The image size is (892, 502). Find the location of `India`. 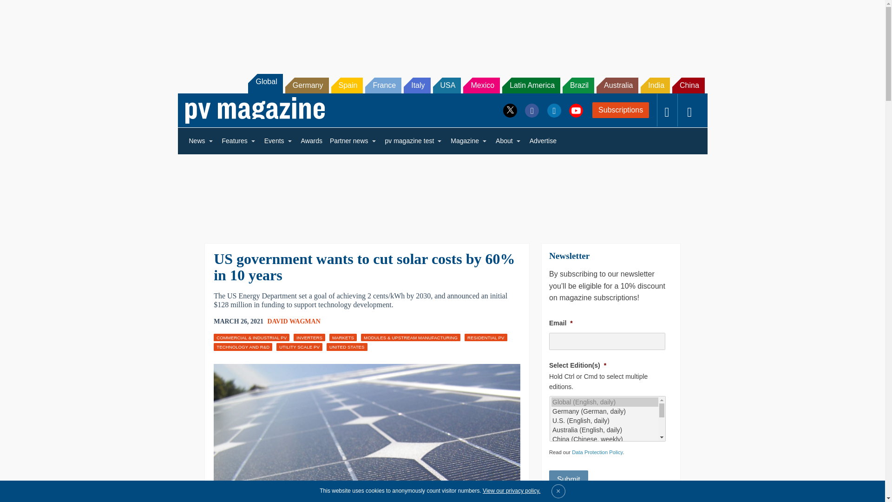

India is located at coordinates (655, 86).